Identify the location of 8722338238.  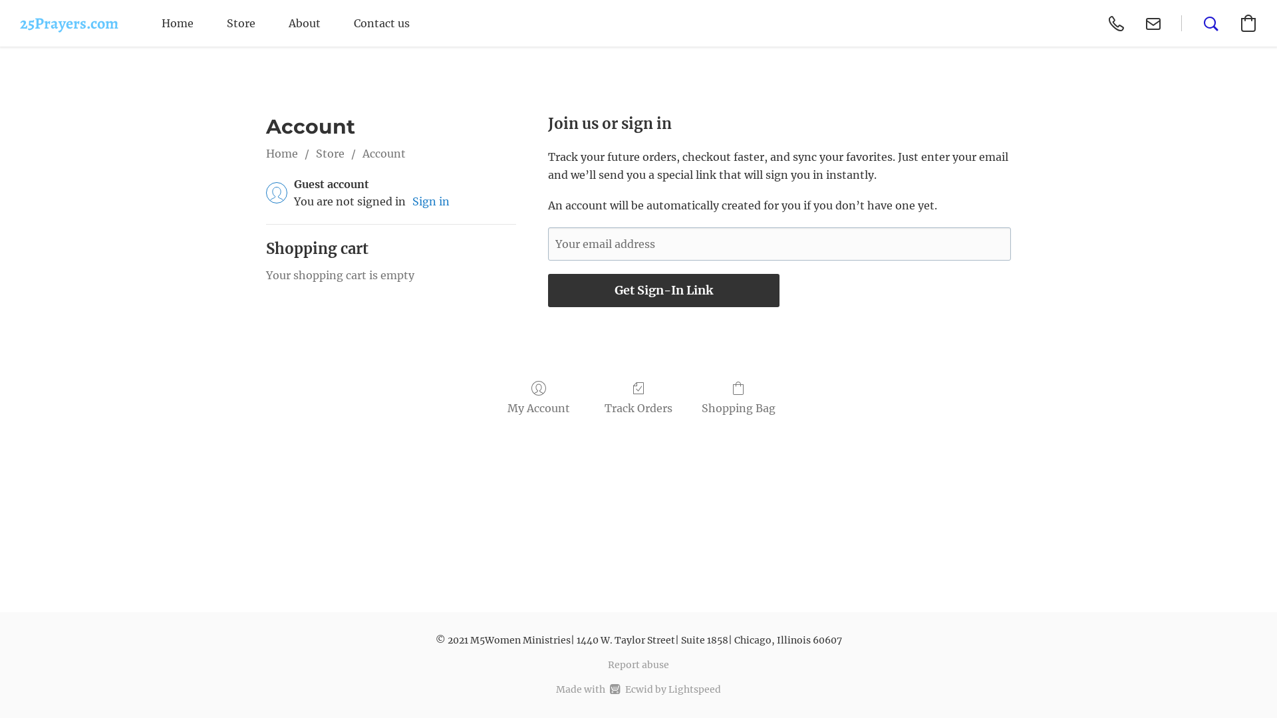
(1116, 23).